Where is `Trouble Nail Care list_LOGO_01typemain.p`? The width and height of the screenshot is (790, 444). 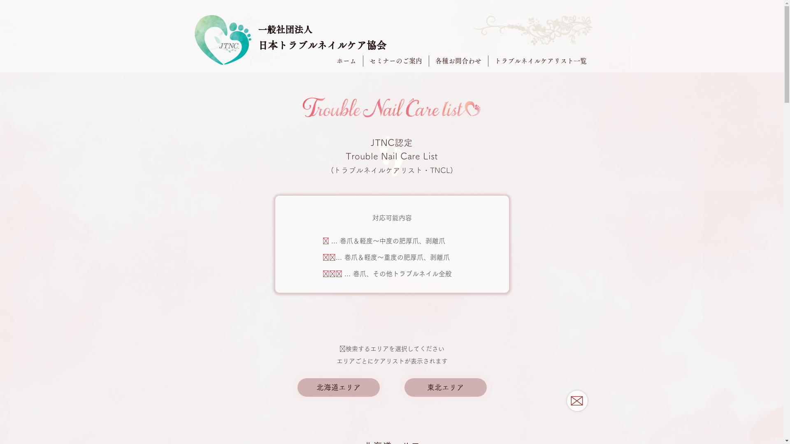 Trouble Nail Care list_LOGO_01typemain.p is located at coordinates (391, 108).